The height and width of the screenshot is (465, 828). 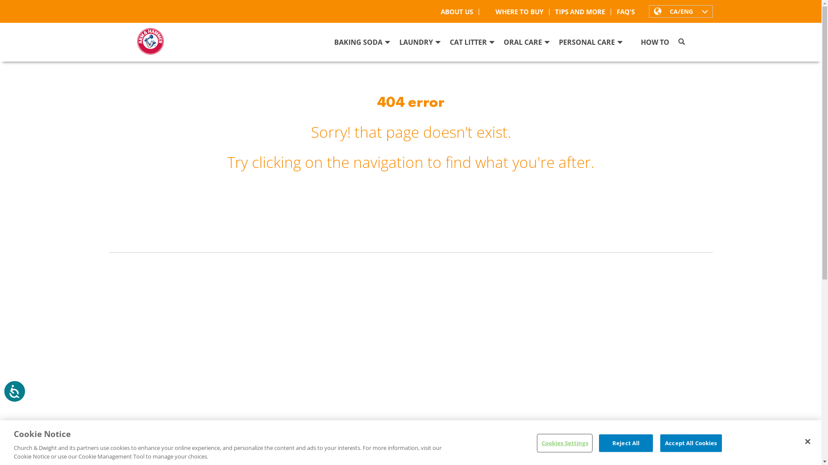 I want to click on Accessibility, so click(x=22, y=399).